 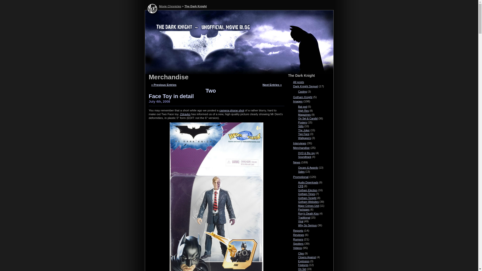 I want to click on Movie Chronicles, so click(x=170, y=6).